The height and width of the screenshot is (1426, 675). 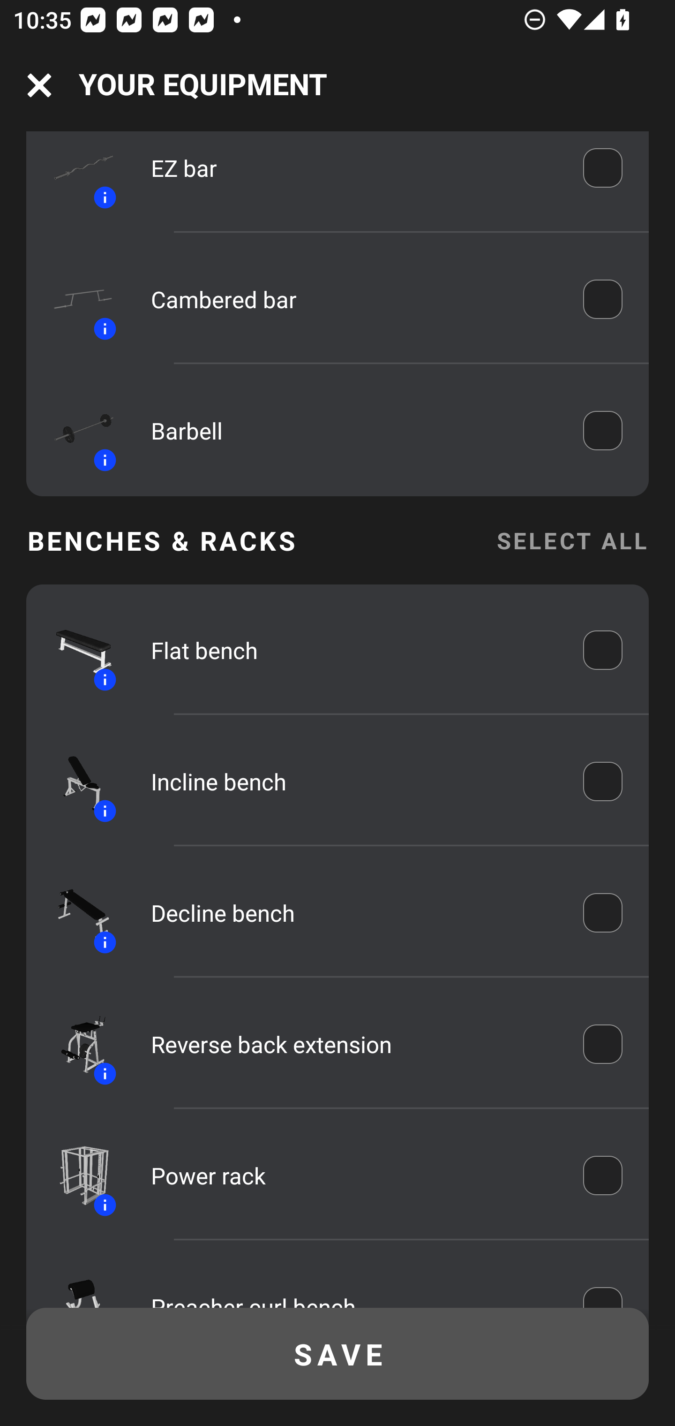 What do you see at coordinates (337, 1354) in the screenshot?
I see `SAVE` at bounding box center [337, 1354].